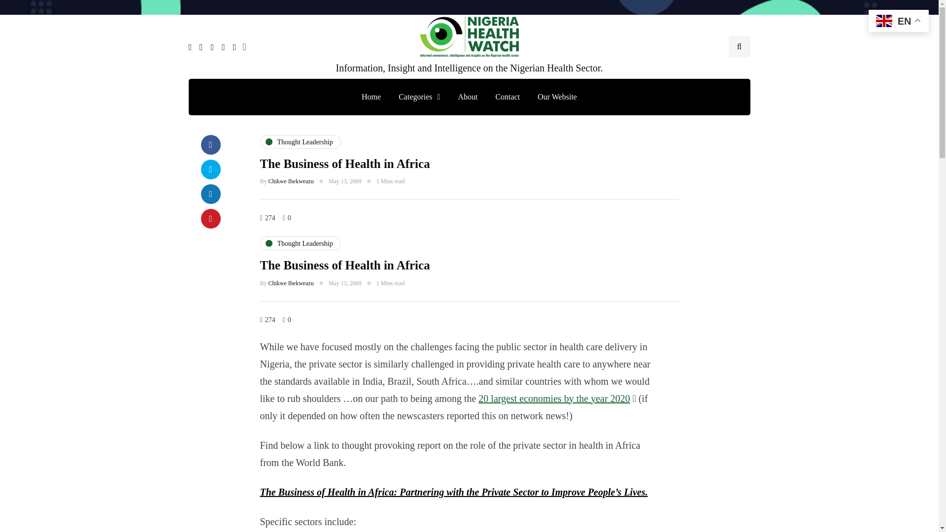 Image resolution: width=946 pixels, height=532 pixels. I want to click on Pin this, so click(210, 219).